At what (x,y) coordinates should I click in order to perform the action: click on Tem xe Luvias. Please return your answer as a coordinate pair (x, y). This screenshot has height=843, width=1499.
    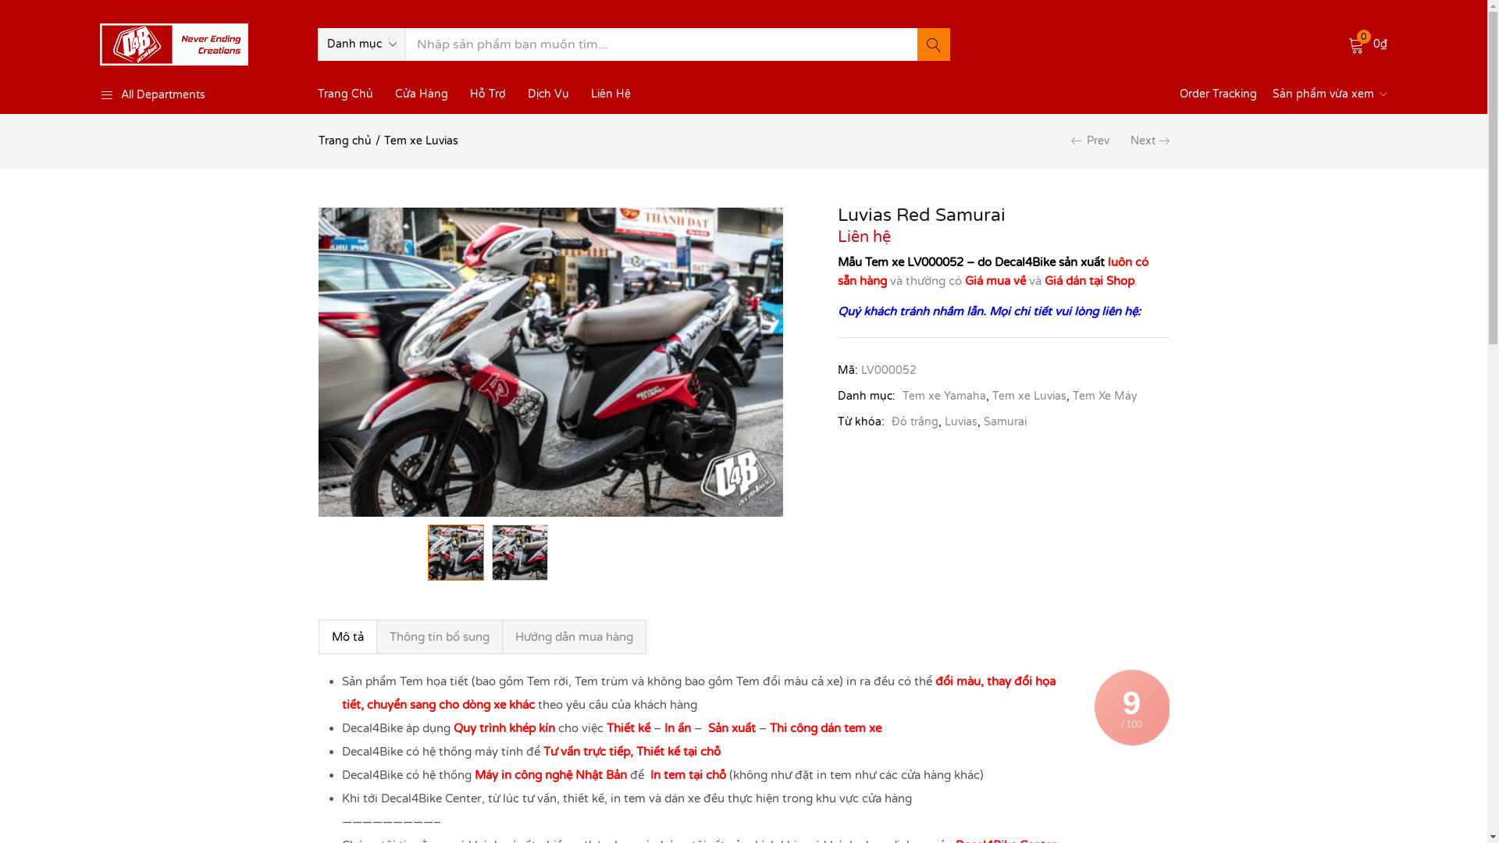
    Looking at the image, I should click on (421, 140).